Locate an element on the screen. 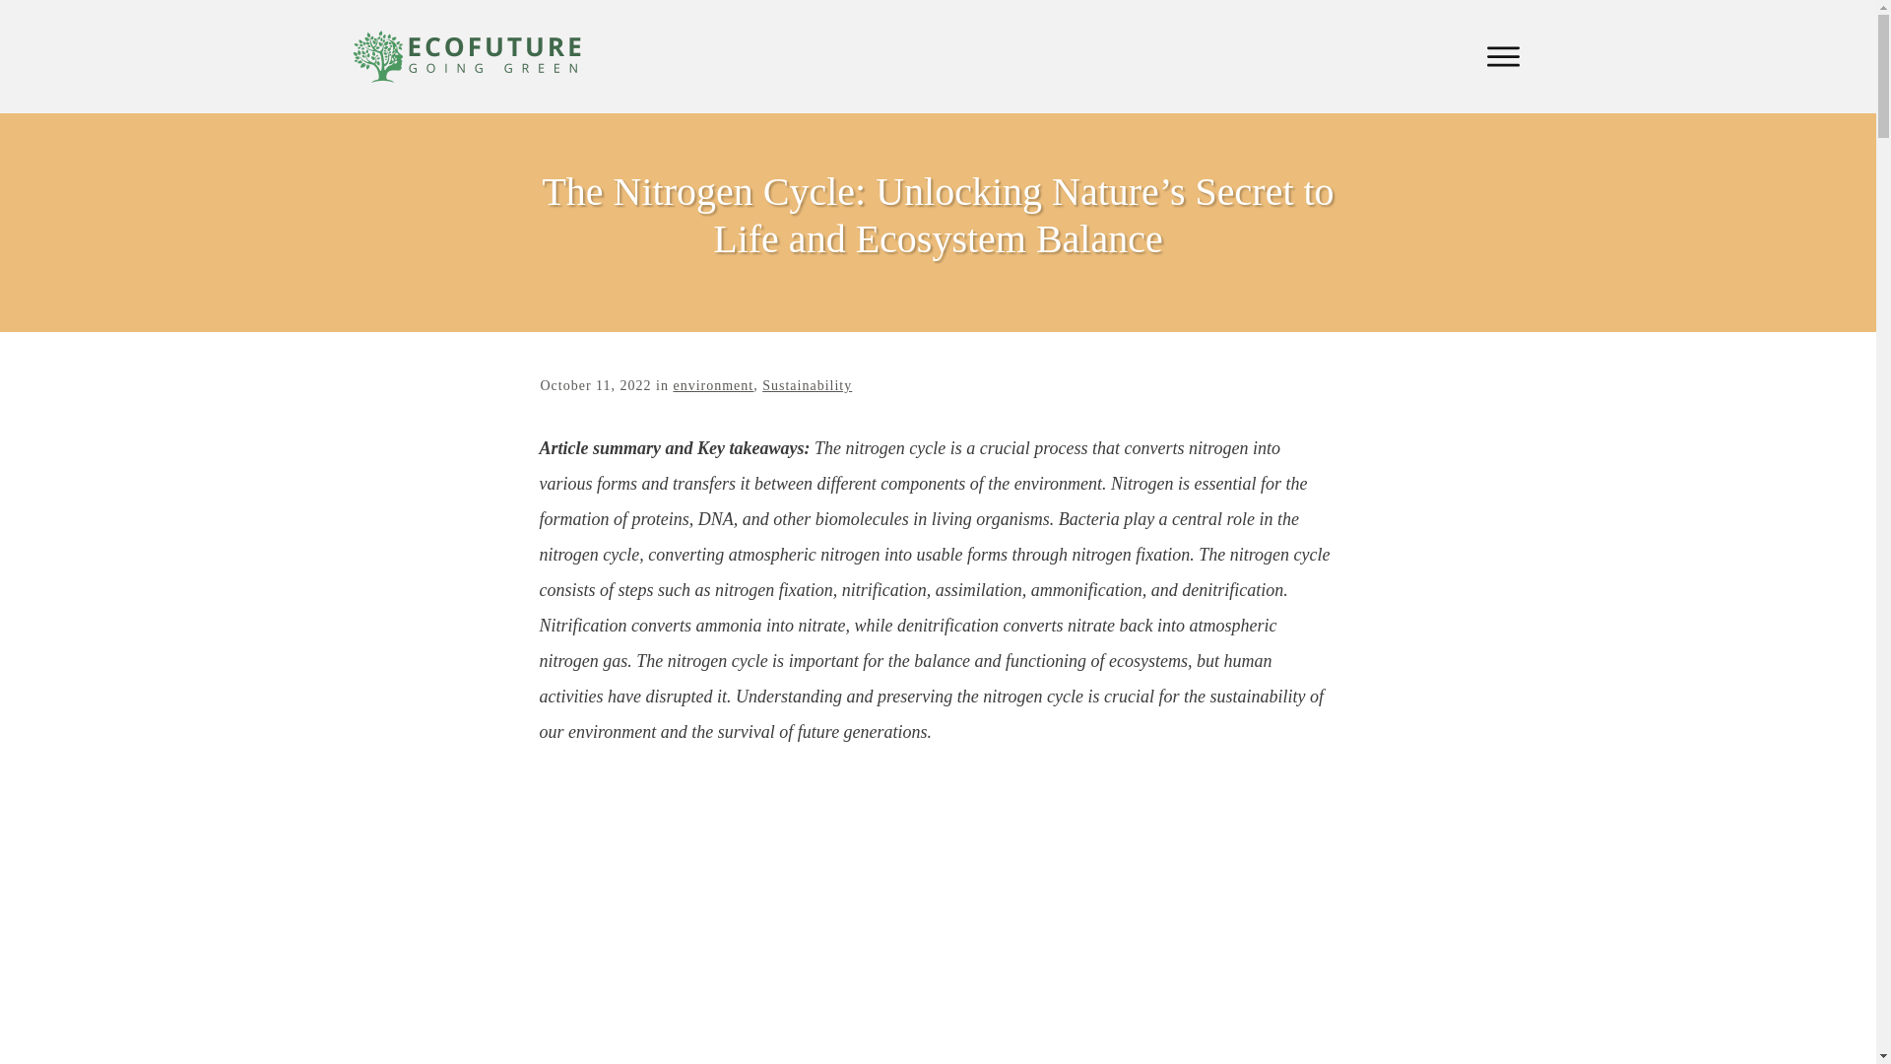 The width and height of the screenshot is (1891, 1064). Sustainability is located at coordinates (807, 385).